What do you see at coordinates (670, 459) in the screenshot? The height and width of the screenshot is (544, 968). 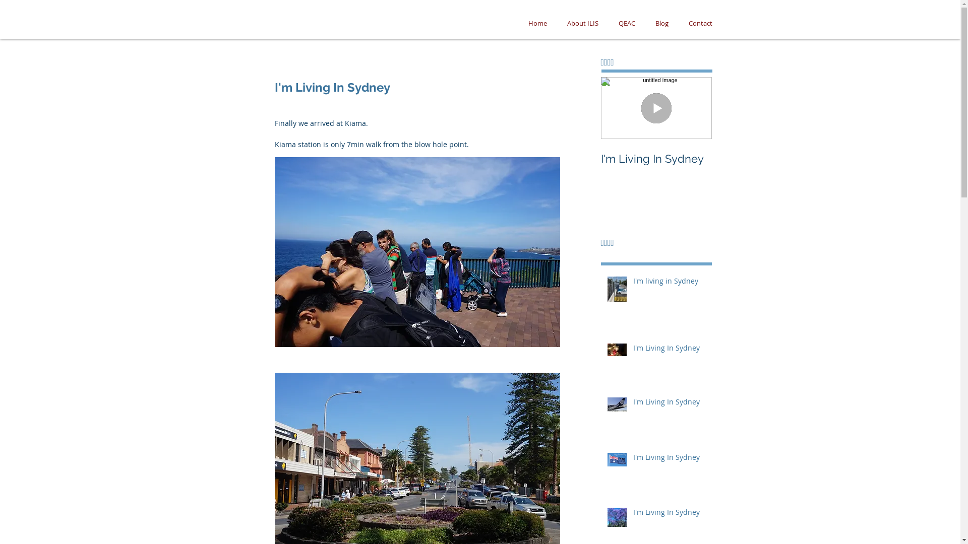 I see `I'm Living In Sydney` at bounding box center [670, 459].